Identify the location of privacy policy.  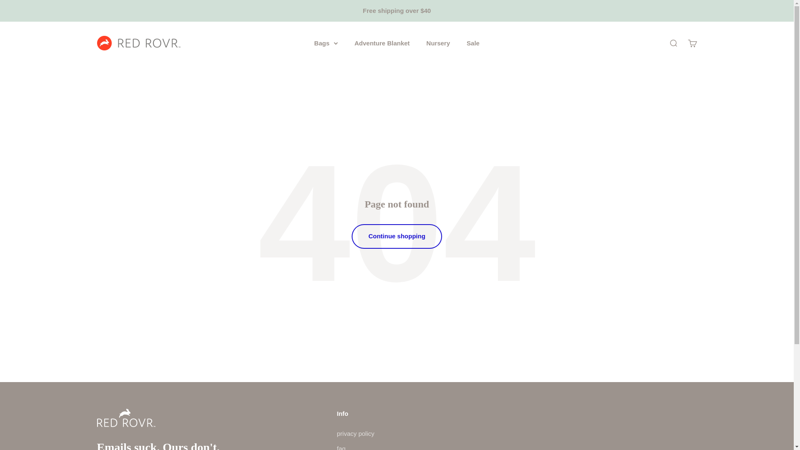
(355, 434).